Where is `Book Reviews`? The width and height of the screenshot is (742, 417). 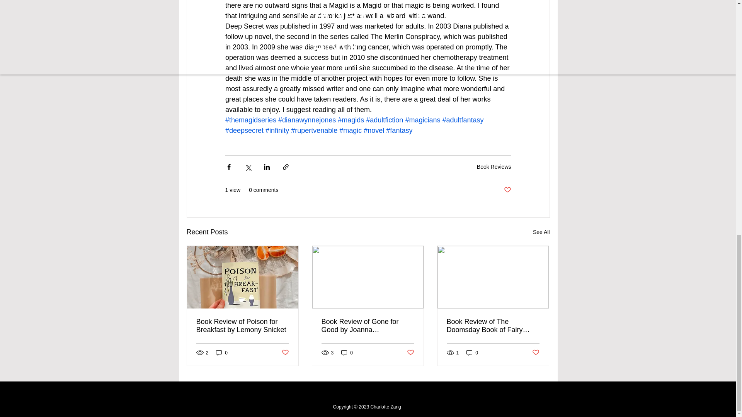
Book Reviews is located at coordinates (494, 167).